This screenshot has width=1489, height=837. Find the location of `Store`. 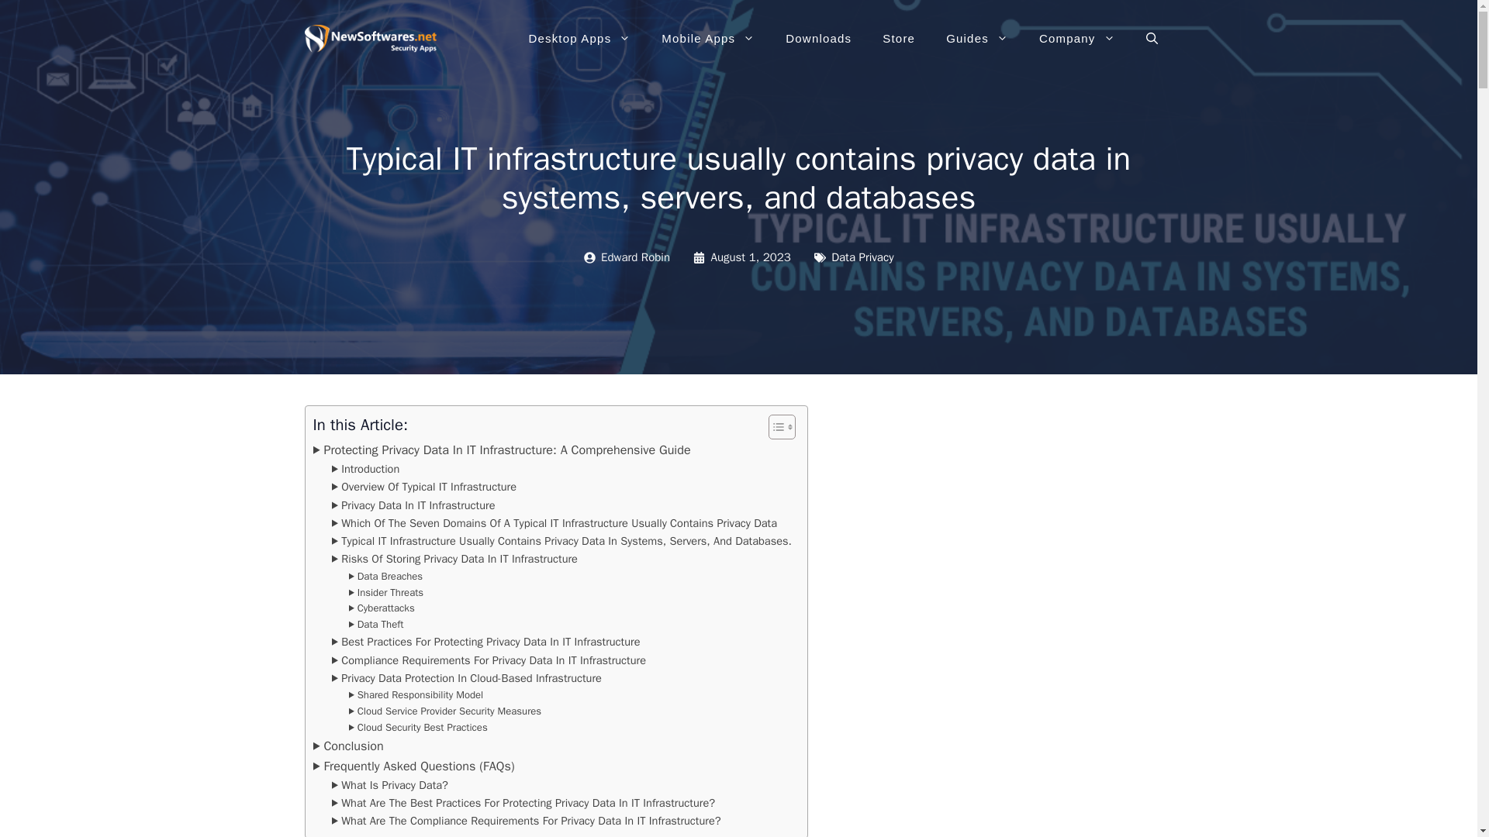

Store is located at coordinates (898, 39).